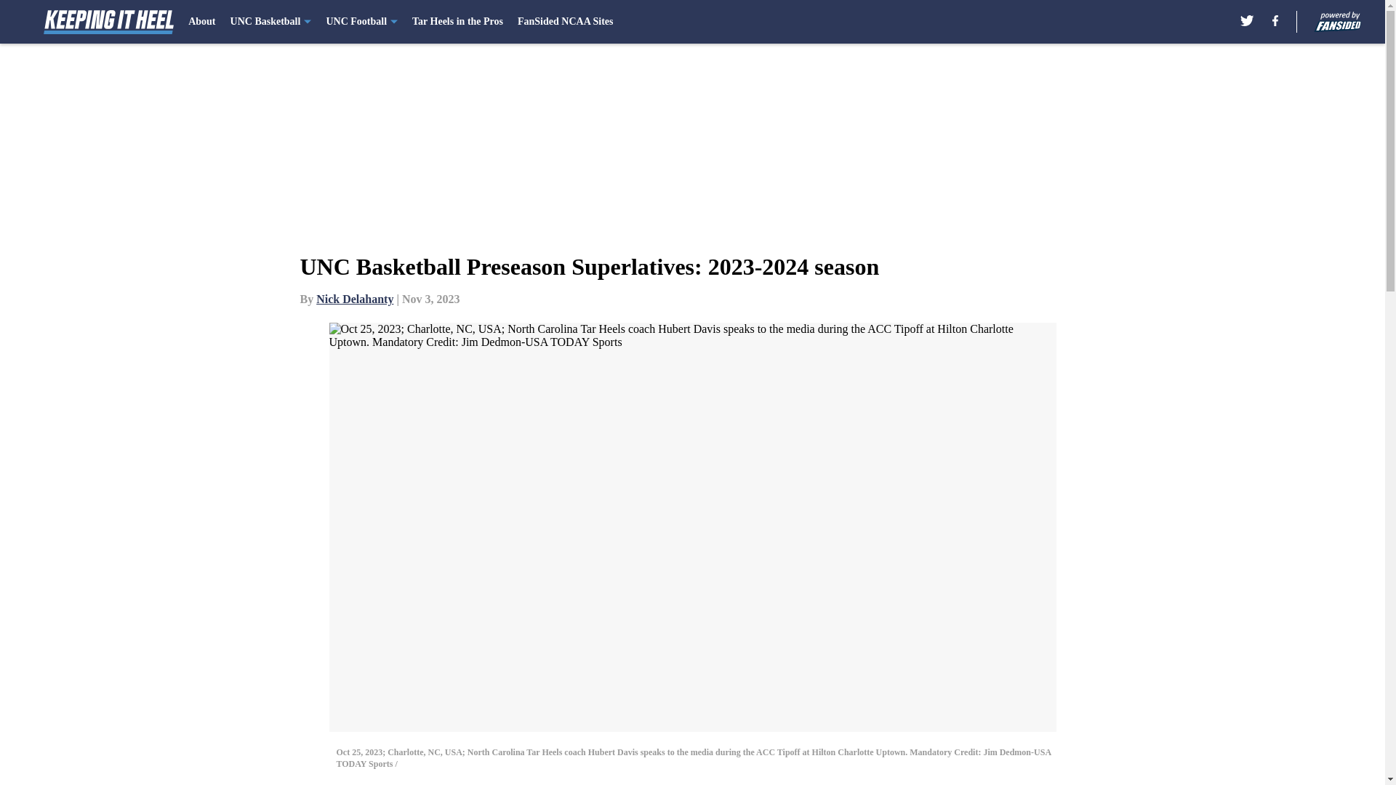 The width and height of the screenshot is (1396, 785). What do you see at coordinates (201, 22) in the screenshot?
I see `About` at bounding box center [201, 22].